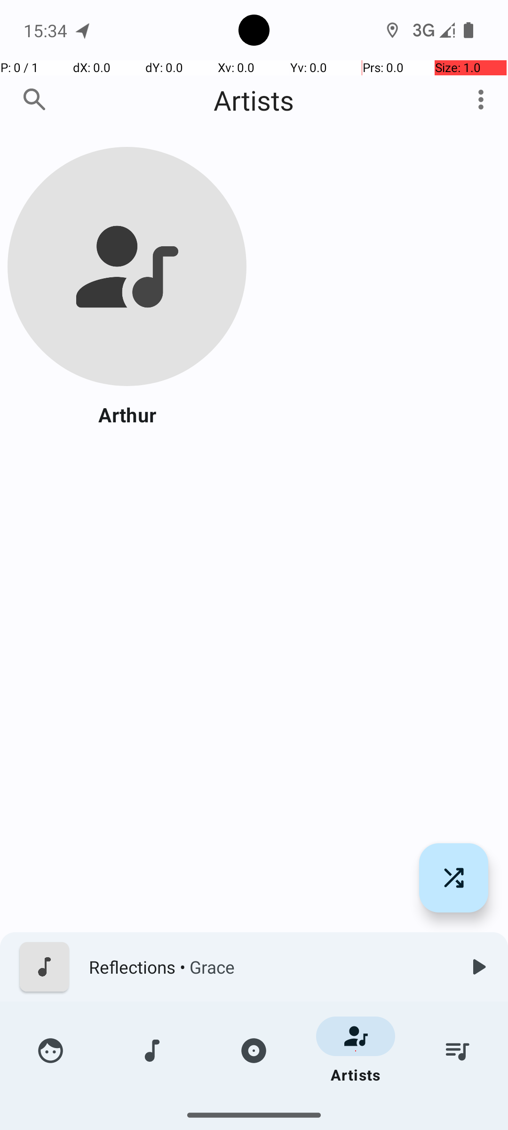 The width and height of the screenshot is (508, 1130). I want to click on For you, so click(51, 1051).